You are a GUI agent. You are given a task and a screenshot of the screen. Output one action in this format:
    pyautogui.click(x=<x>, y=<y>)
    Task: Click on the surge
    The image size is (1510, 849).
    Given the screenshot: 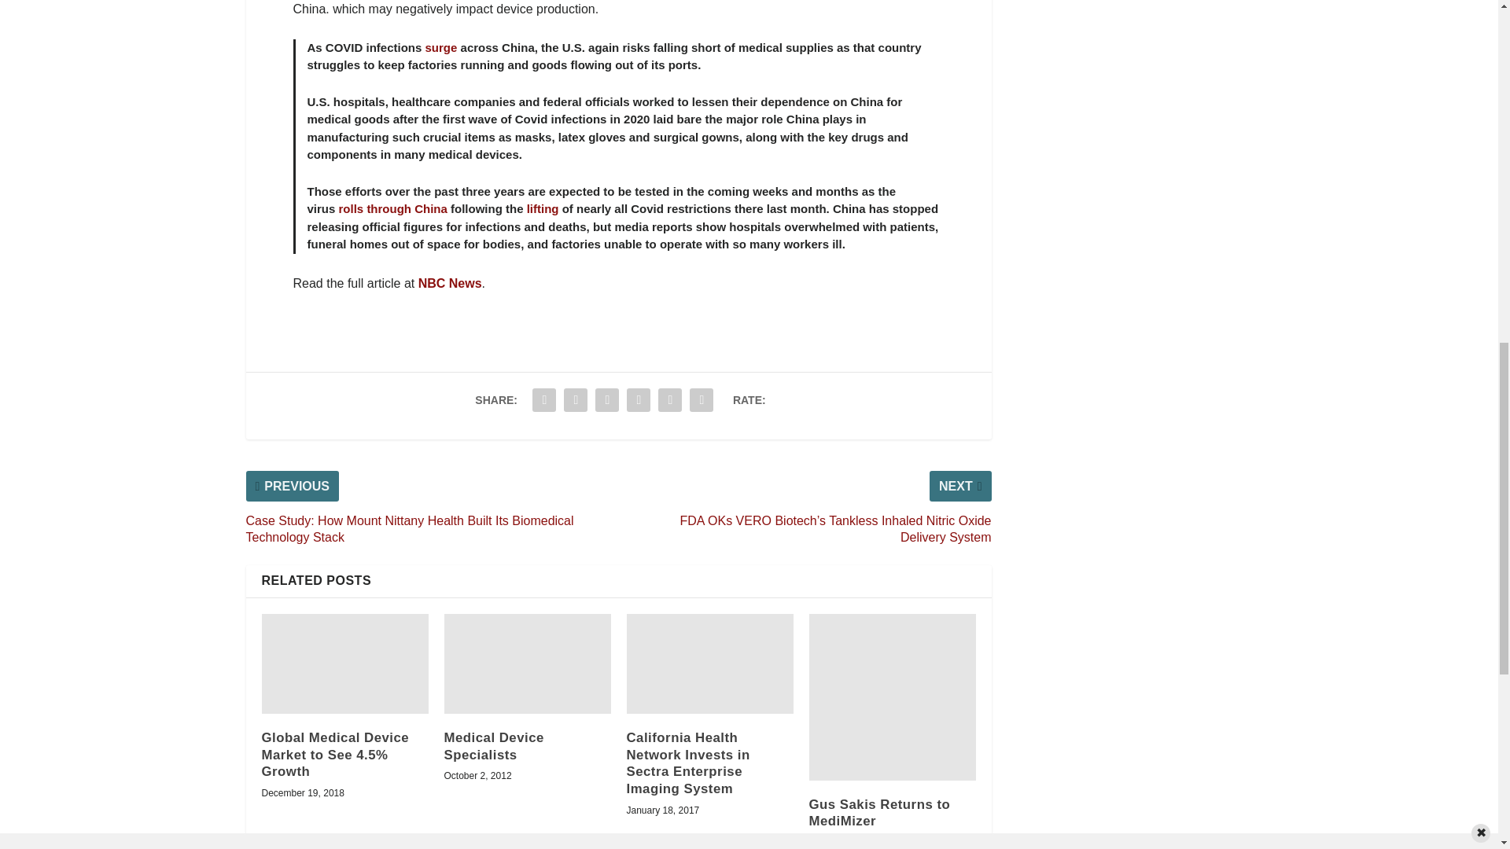 What is the action you would take?
    pyautogui.click(x=441, y=47)
    